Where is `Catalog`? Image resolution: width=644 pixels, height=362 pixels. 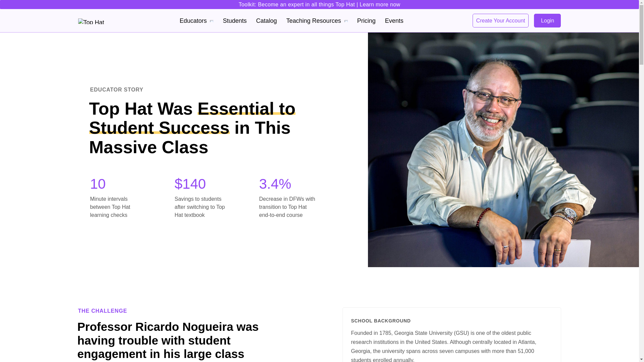 Catalog is located at coordinates (266, 21).